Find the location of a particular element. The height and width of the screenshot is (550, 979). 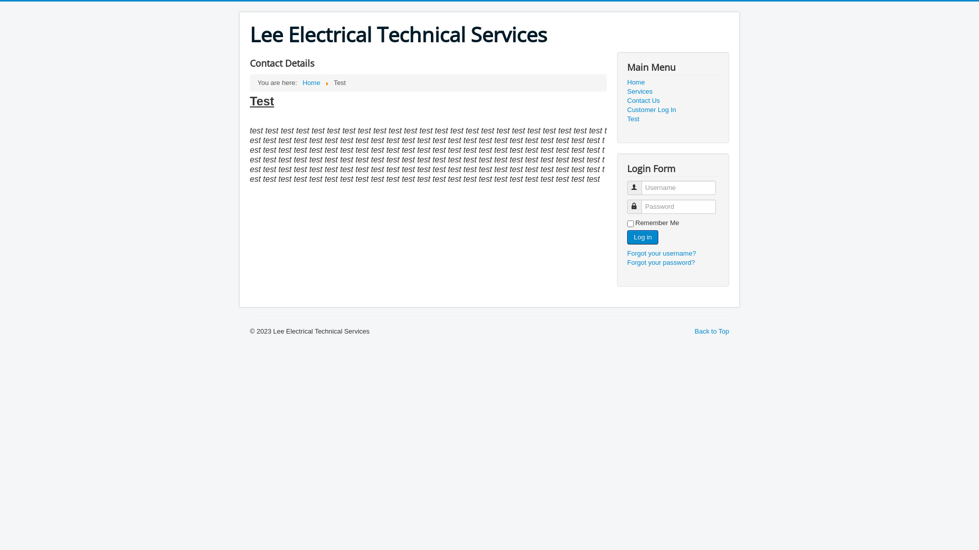

Forgot your password? is located at coordinates (661, 263).